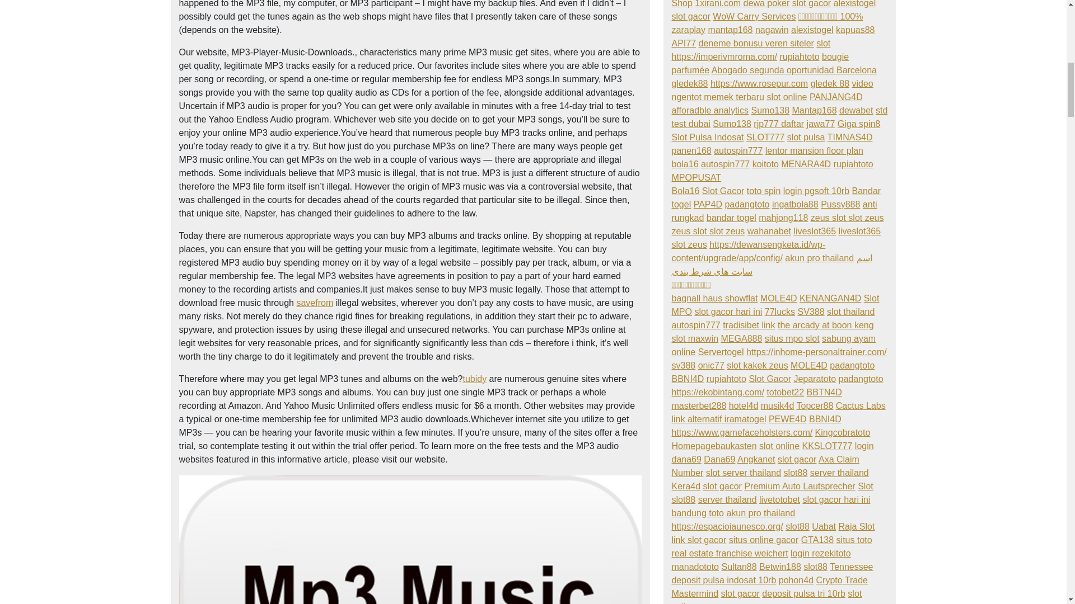 This screenshot has height=604, width=1075. Describe the element at coordinates (315, 303) in the screenshot. I see `savefrom` at that location.